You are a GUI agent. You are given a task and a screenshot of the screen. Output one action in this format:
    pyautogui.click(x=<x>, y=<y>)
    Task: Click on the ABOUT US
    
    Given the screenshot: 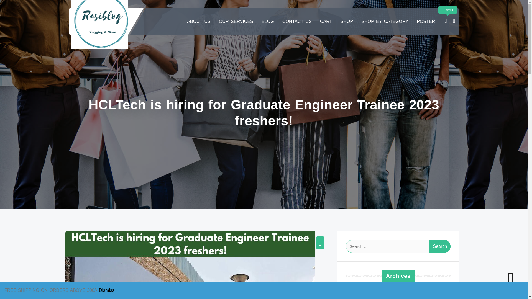 What is the action you would take?
    pyautogui.click(x=198, y=22)
    